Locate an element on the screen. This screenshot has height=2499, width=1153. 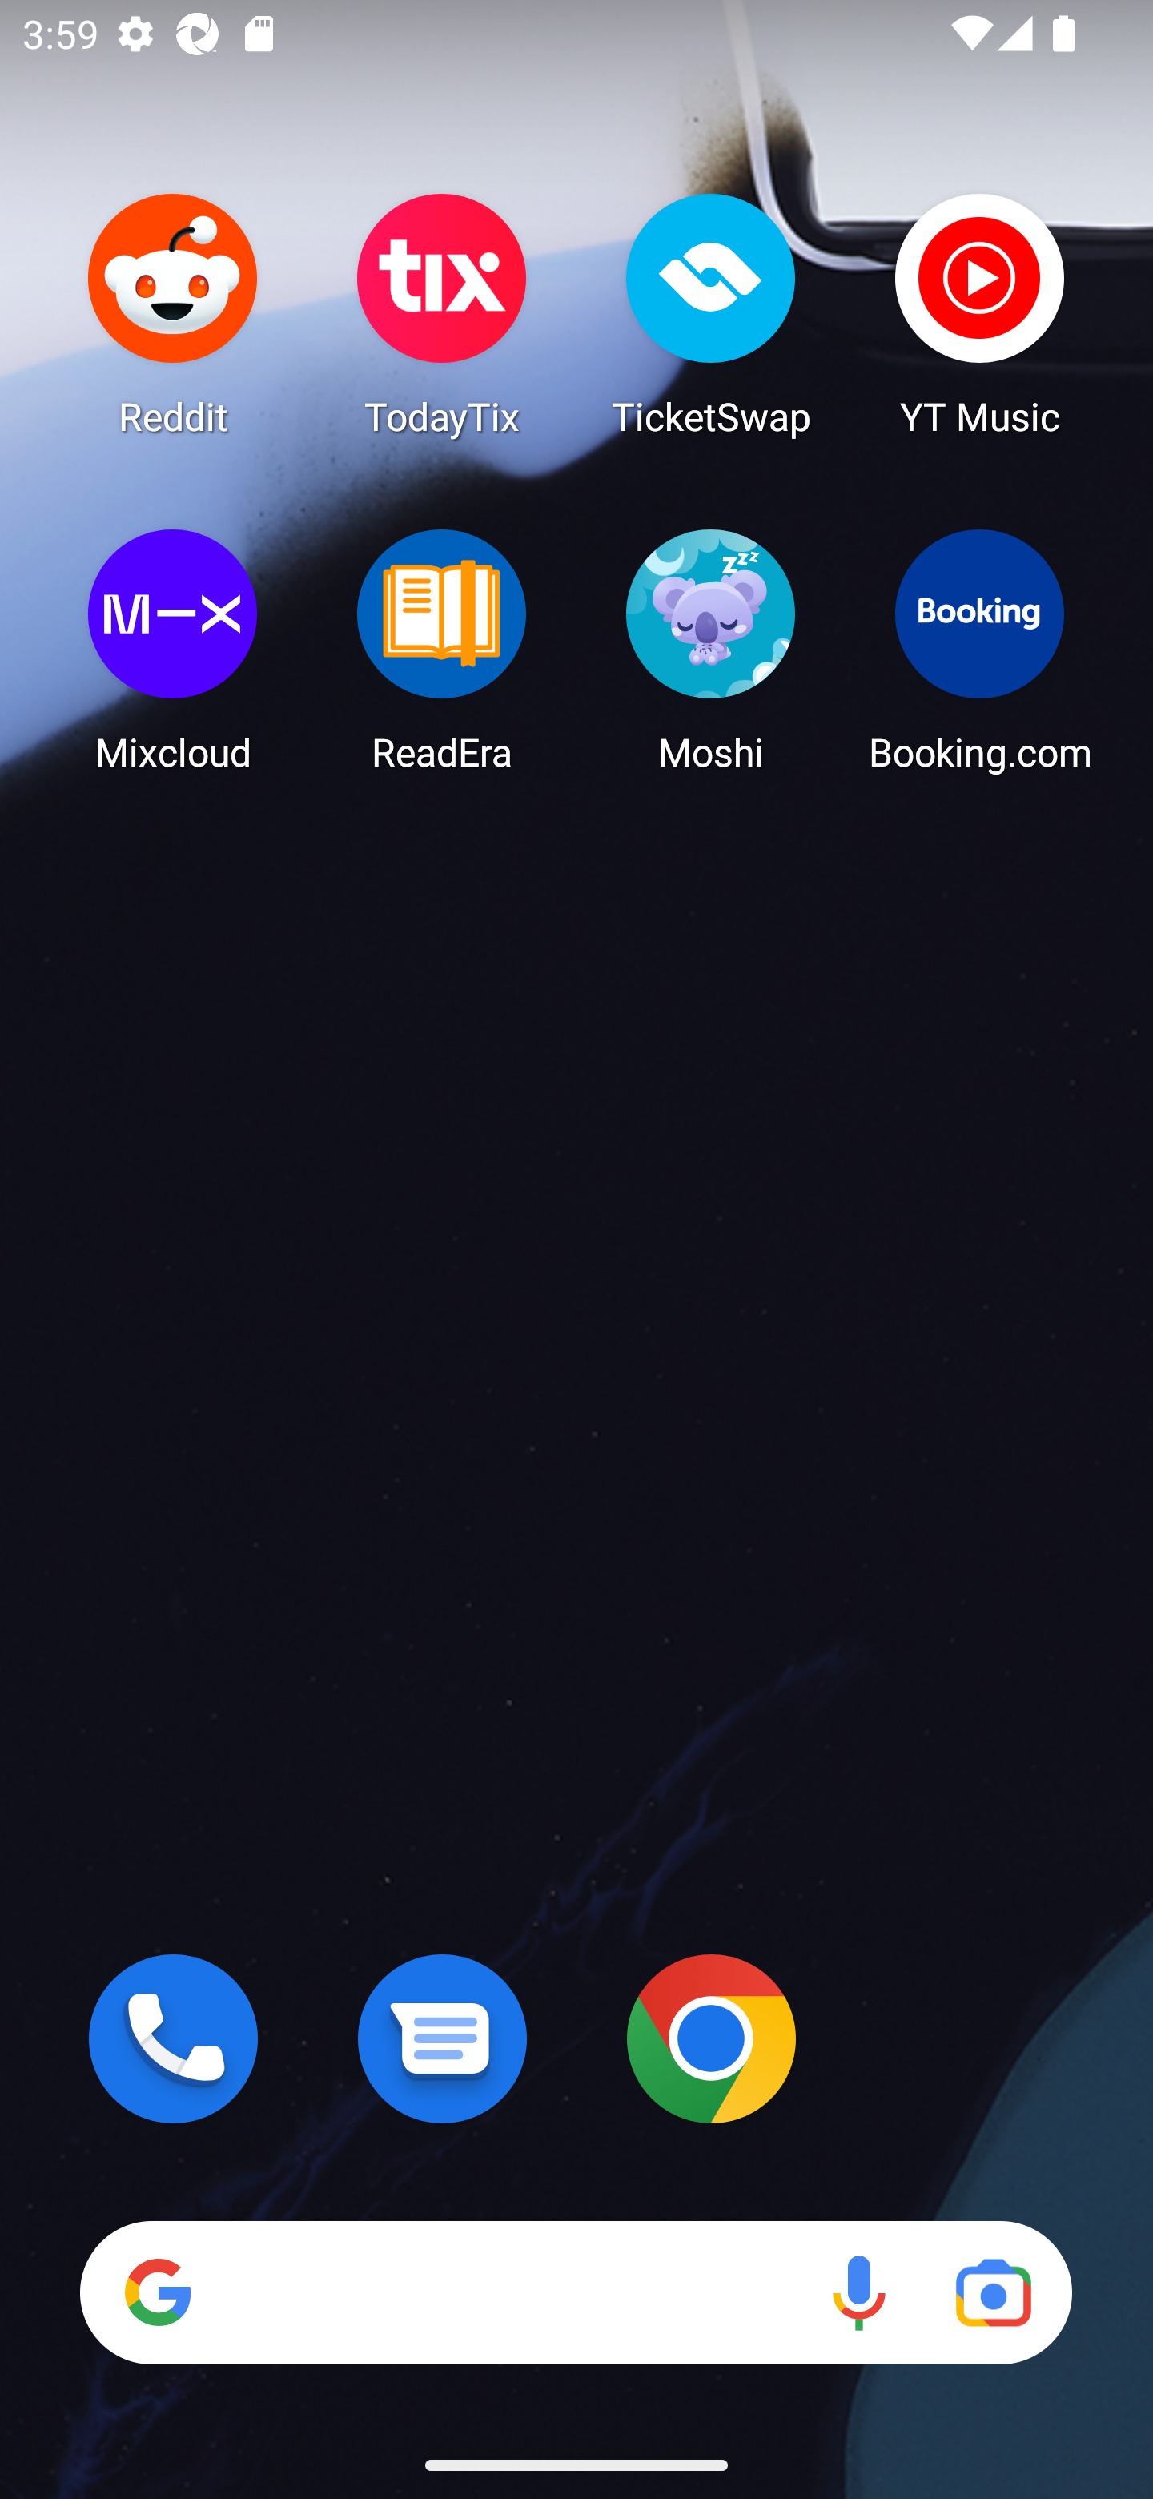
Messages is located at coordinates (442, 2038).